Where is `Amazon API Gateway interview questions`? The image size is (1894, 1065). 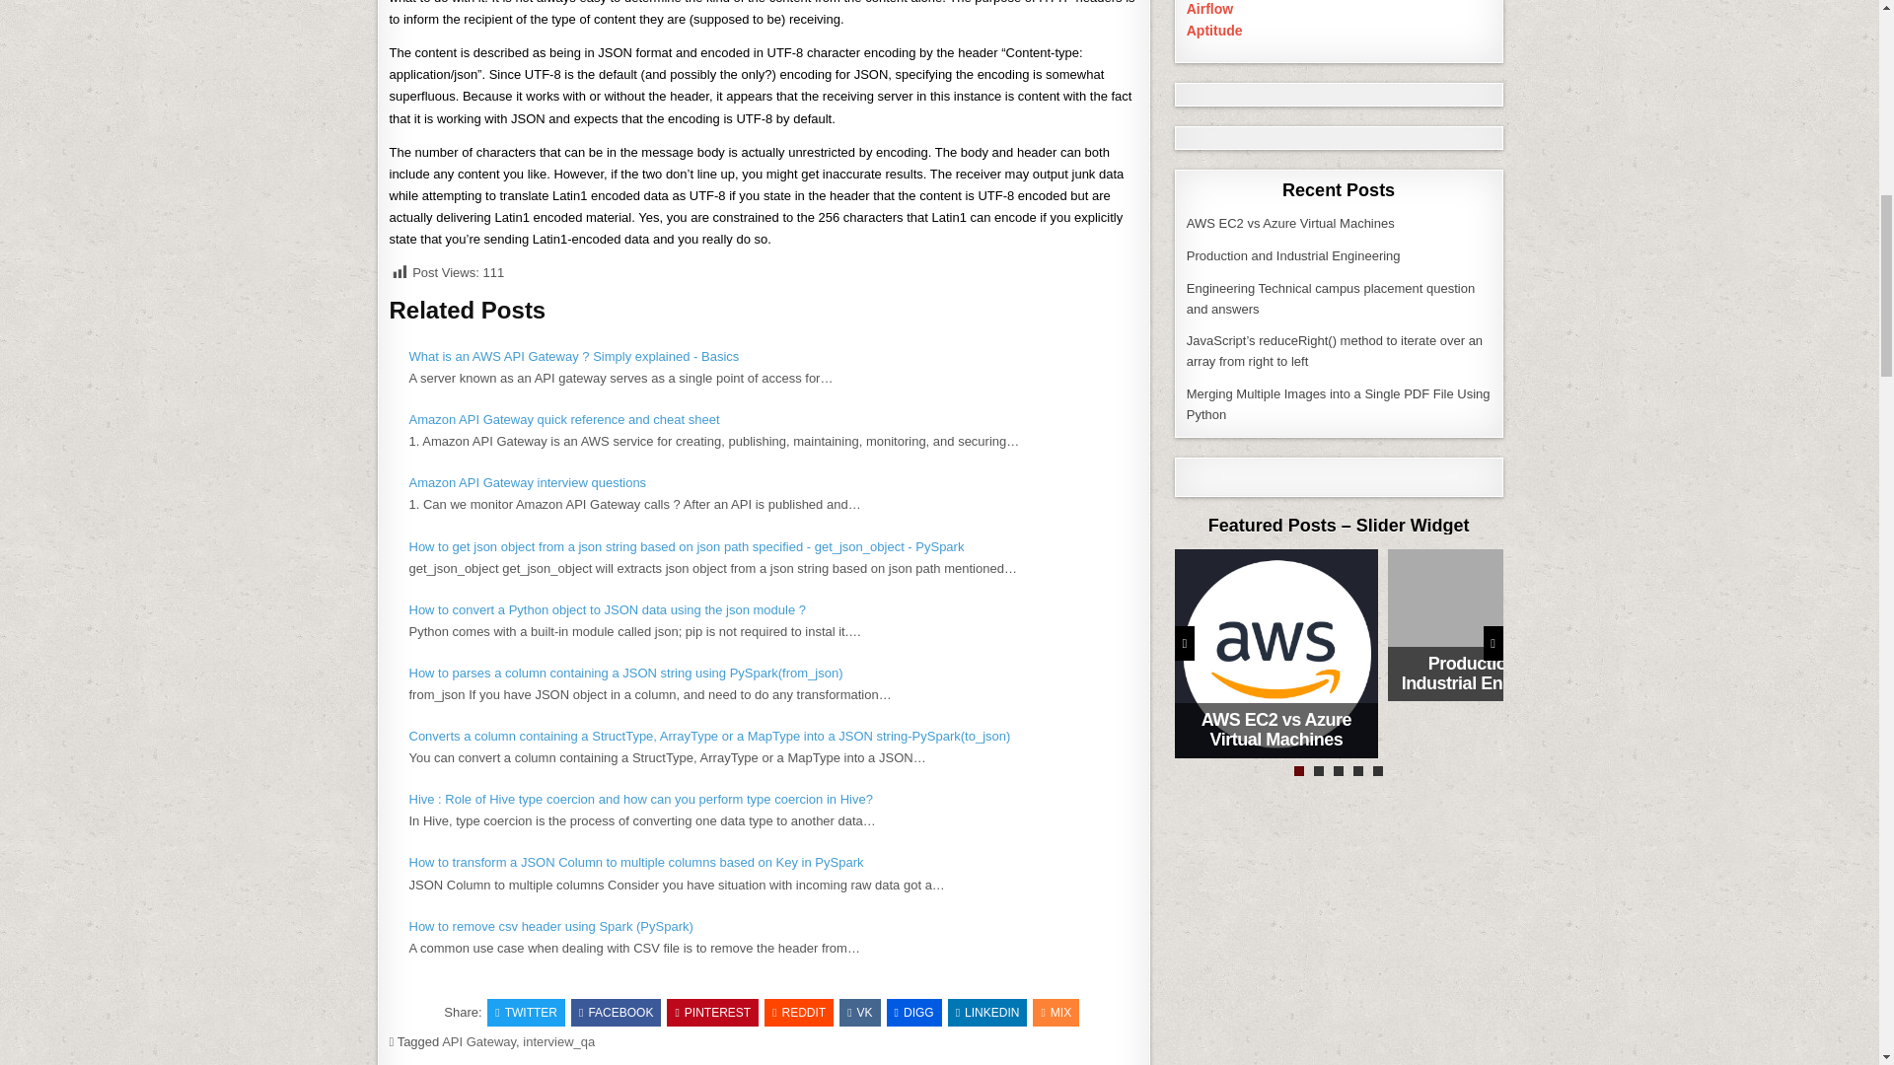
Amazon API Gateway interview questions is located at coordinates (527, 481).